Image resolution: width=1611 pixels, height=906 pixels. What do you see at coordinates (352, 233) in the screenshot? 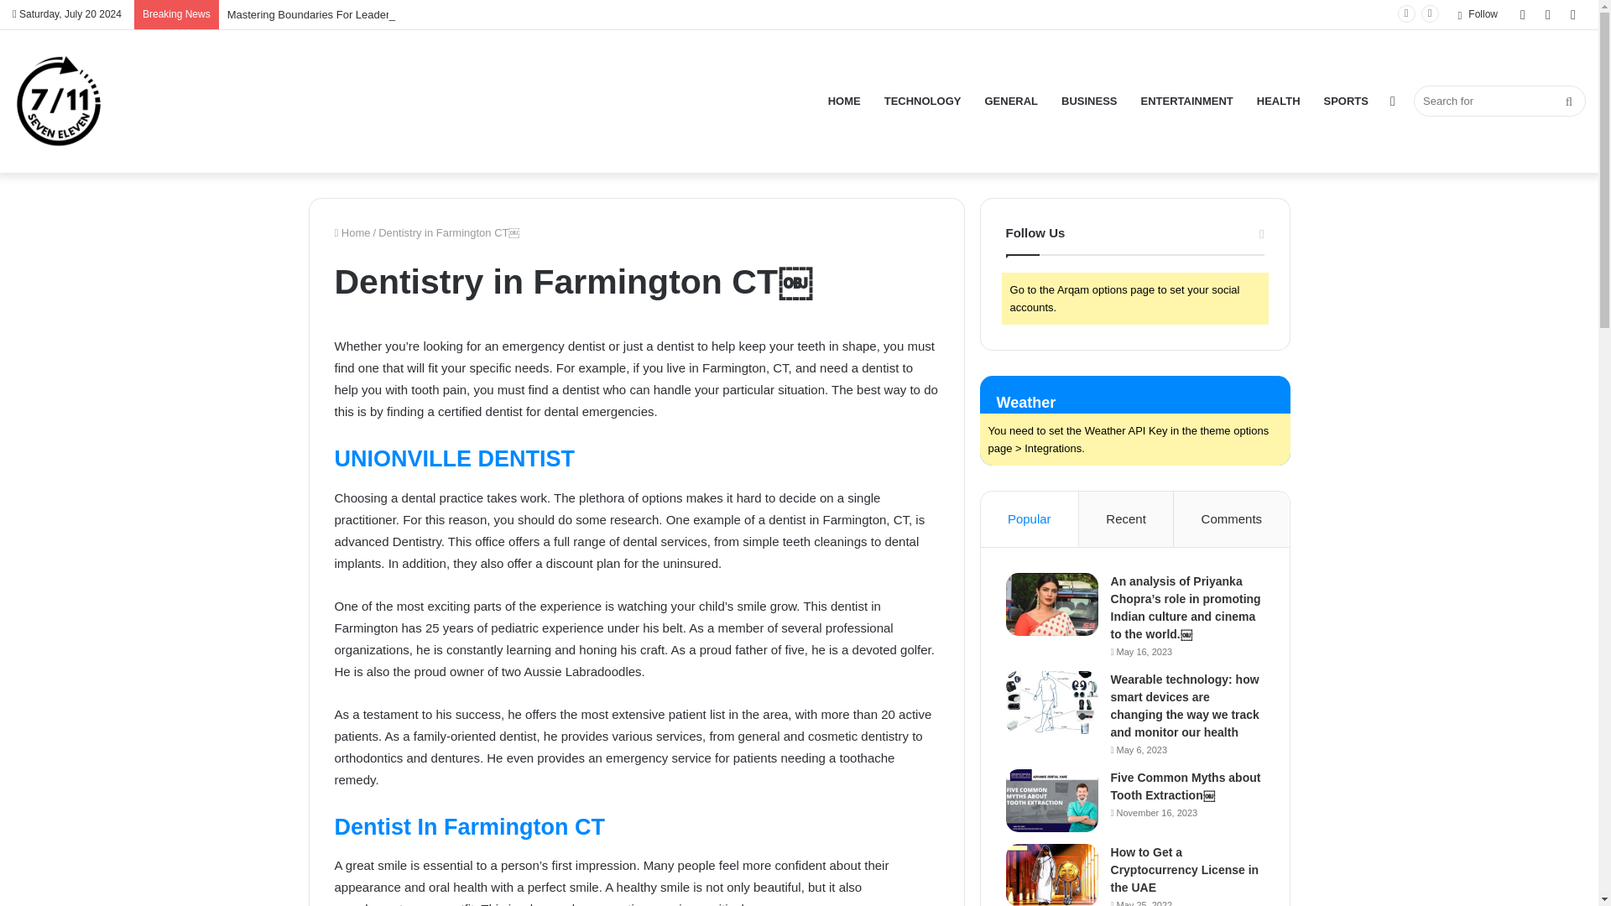
I see `Home` at bounding box center [352, 233].